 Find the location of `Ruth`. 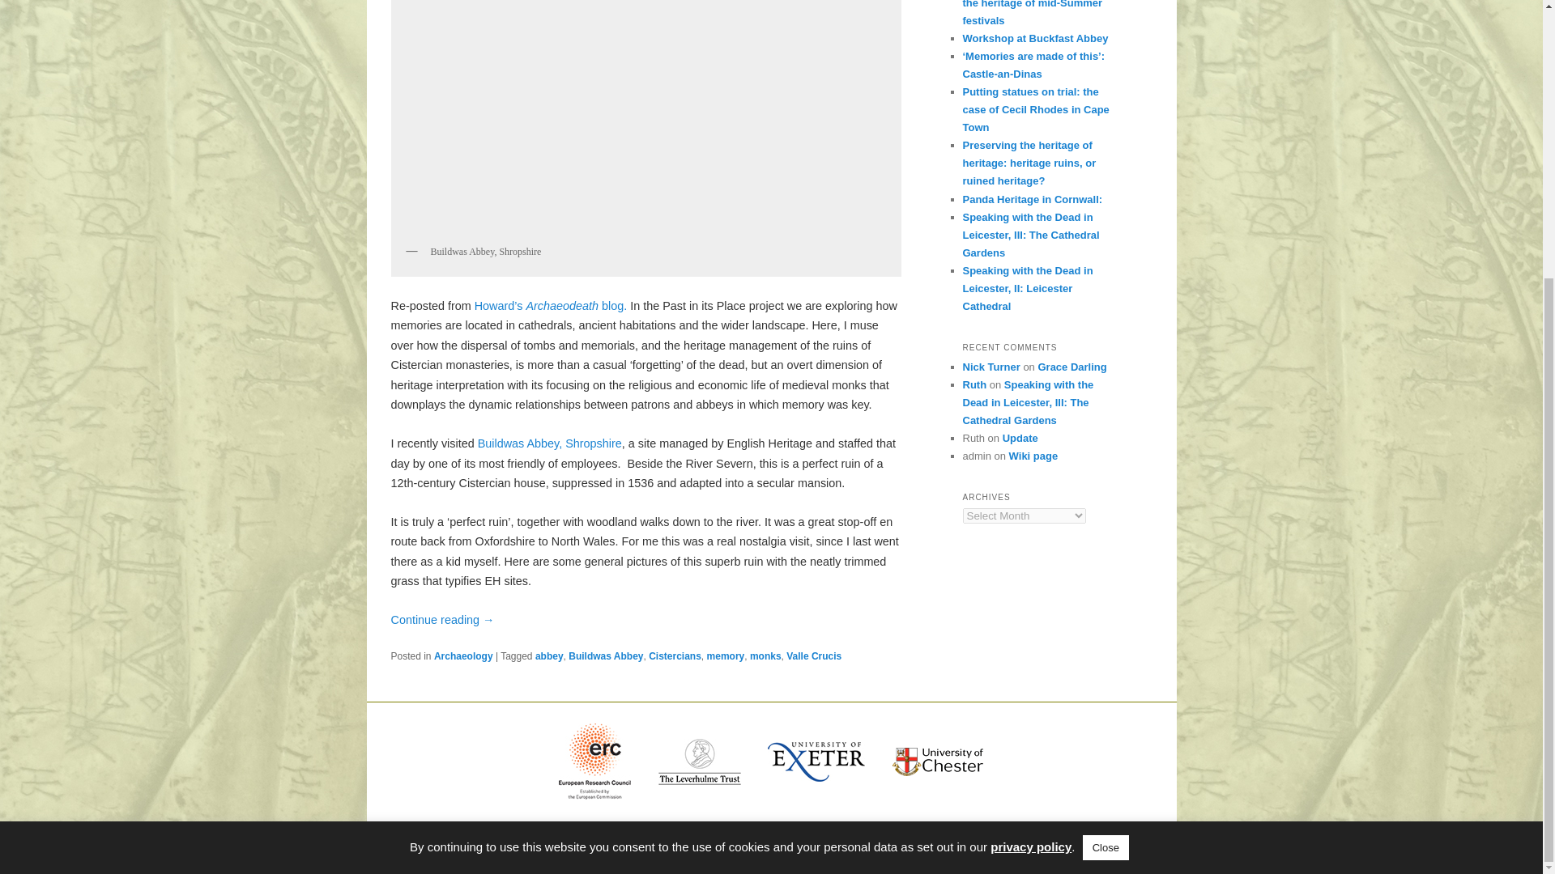

Ruth is located at coordinates (973, 384).